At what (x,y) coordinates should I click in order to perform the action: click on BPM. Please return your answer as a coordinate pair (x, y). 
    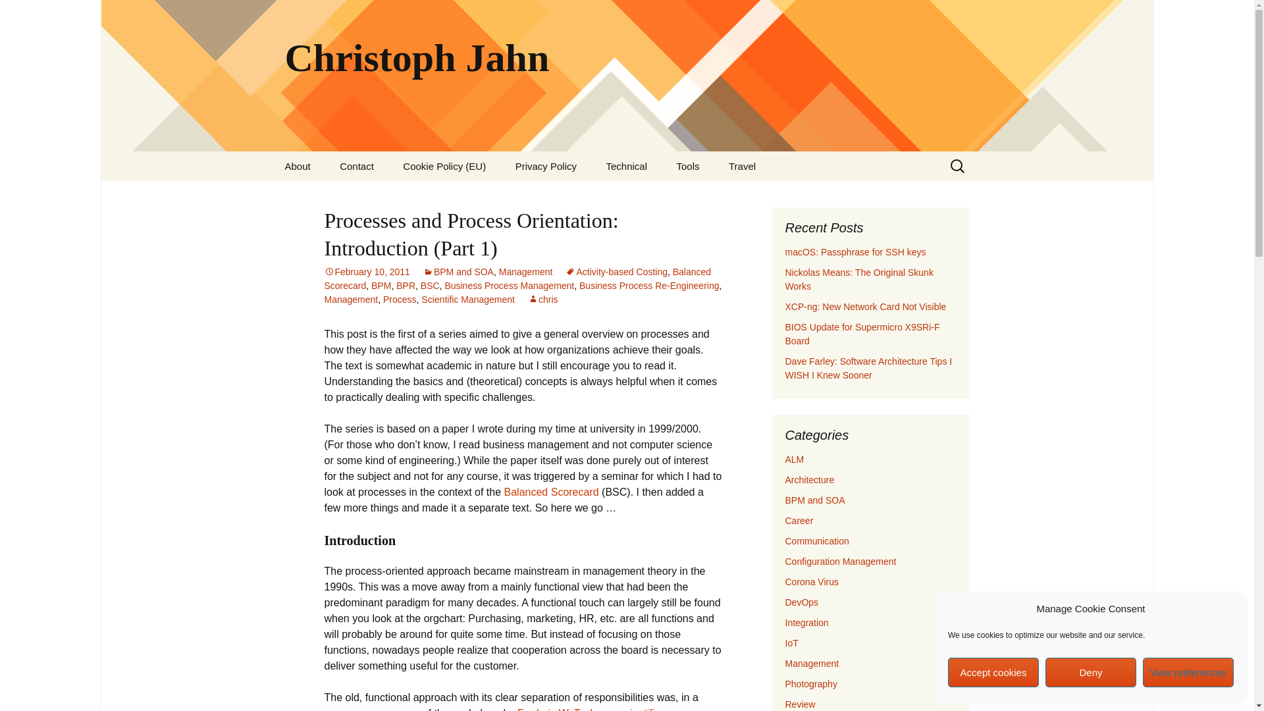
    Looking at the image, I should click on (381, 285).